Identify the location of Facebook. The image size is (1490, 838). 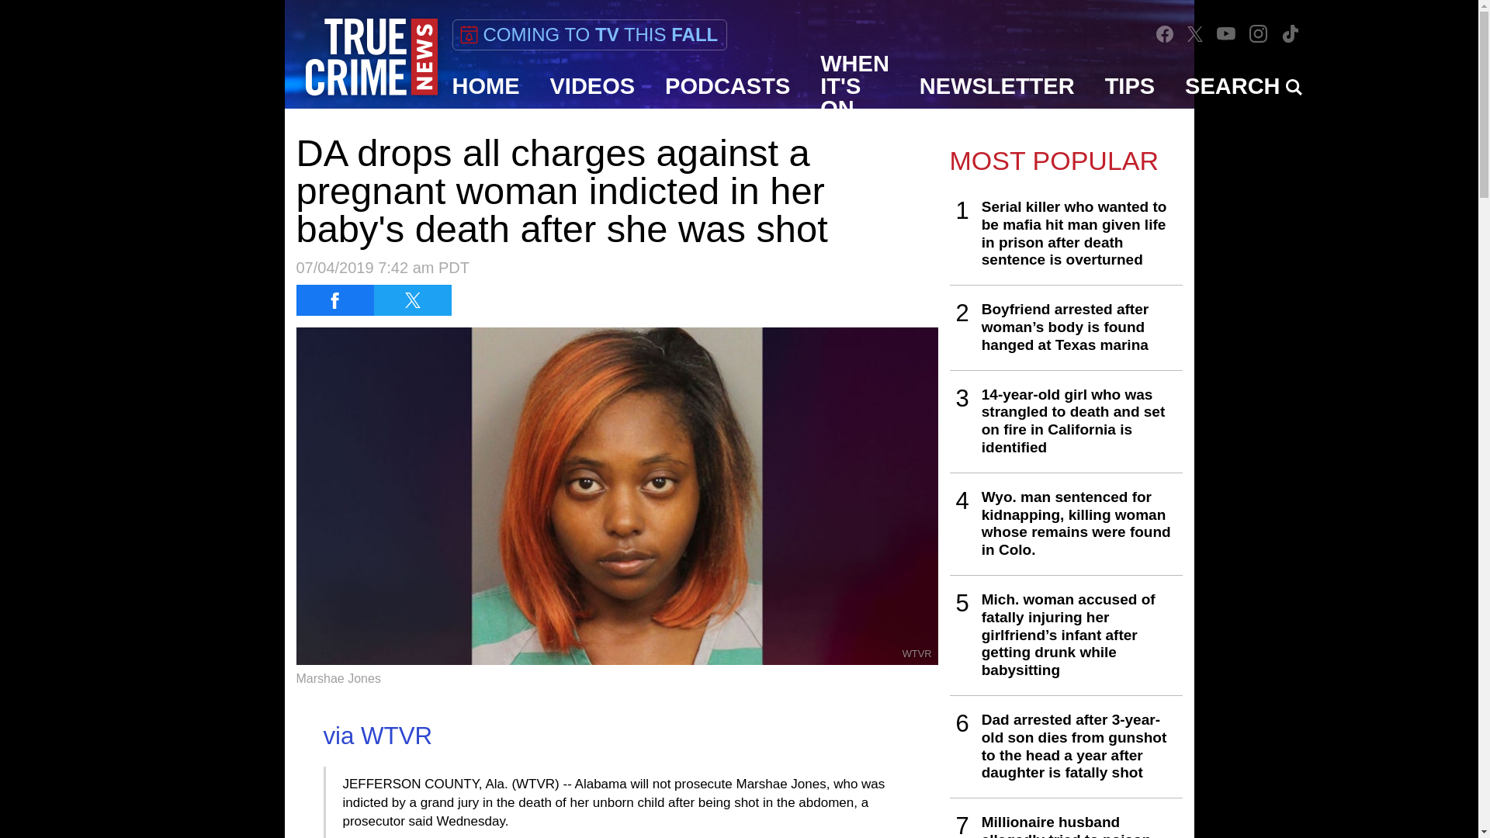
(1164, 33).